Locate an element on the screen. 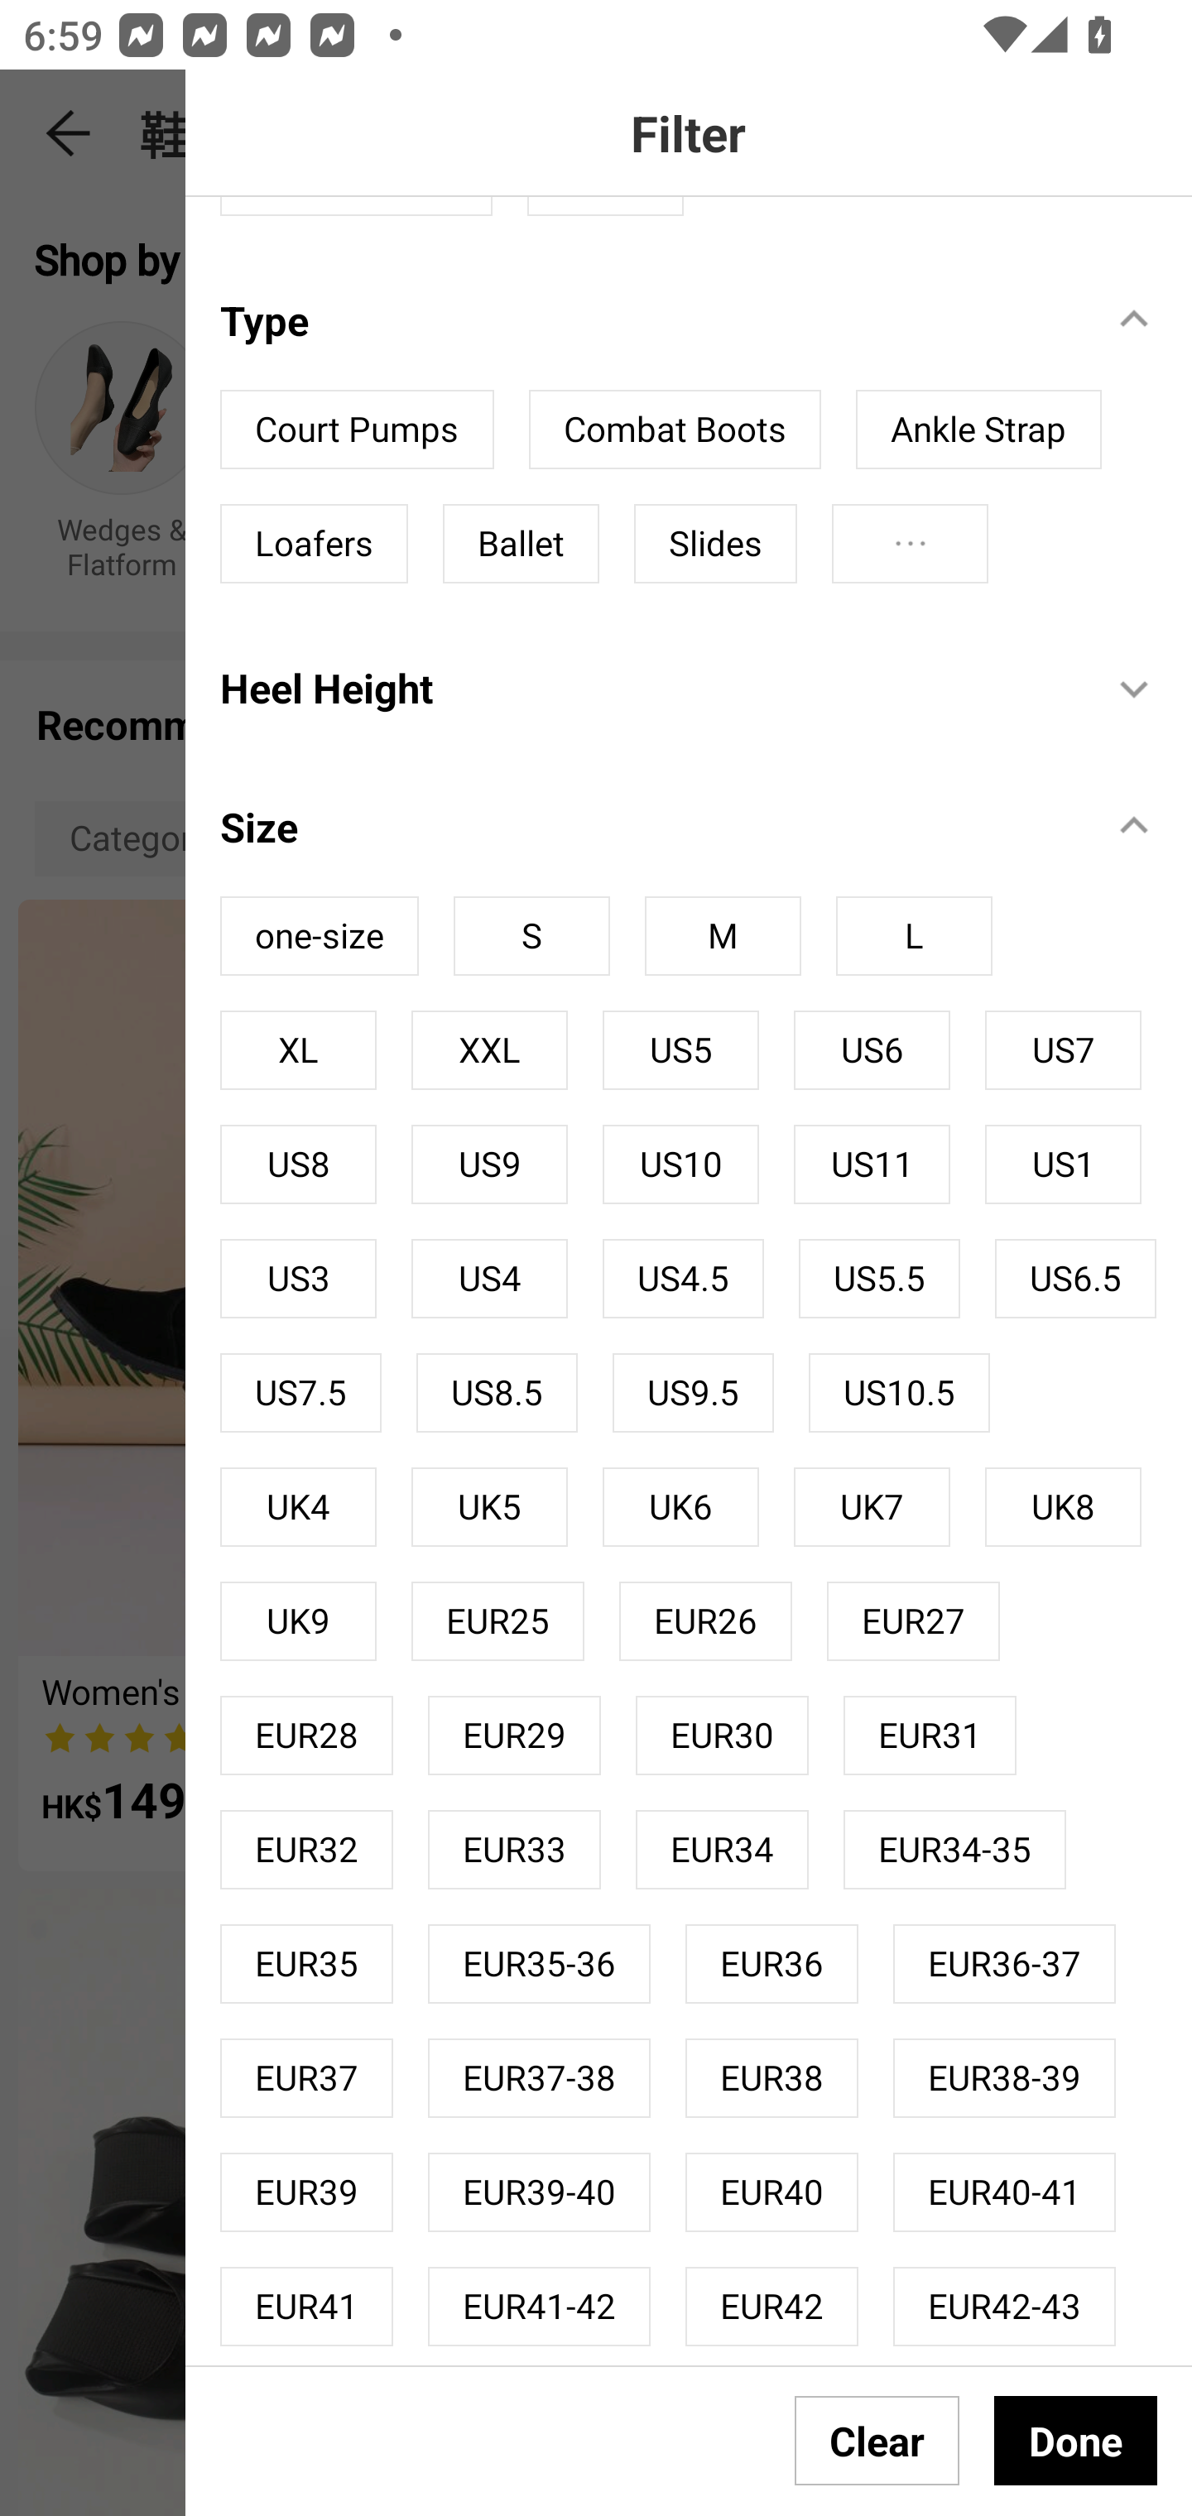 The height and width of the screenshot is (2516, 1192). US1 is located at coordinates (1063, 1164).